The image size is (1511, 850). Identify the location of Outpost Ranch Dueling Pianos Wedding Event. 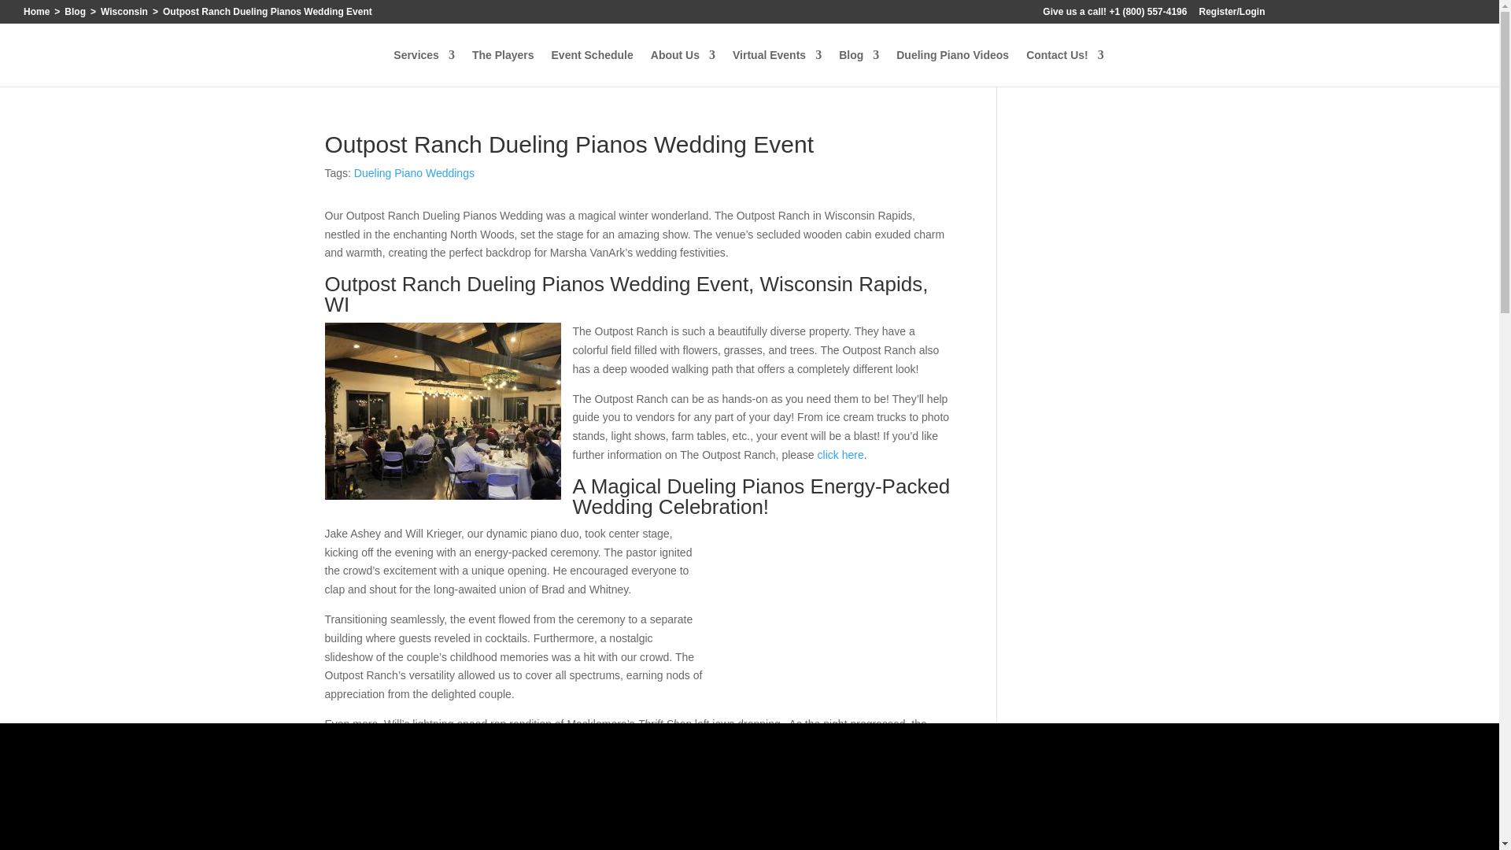
(442, 411).